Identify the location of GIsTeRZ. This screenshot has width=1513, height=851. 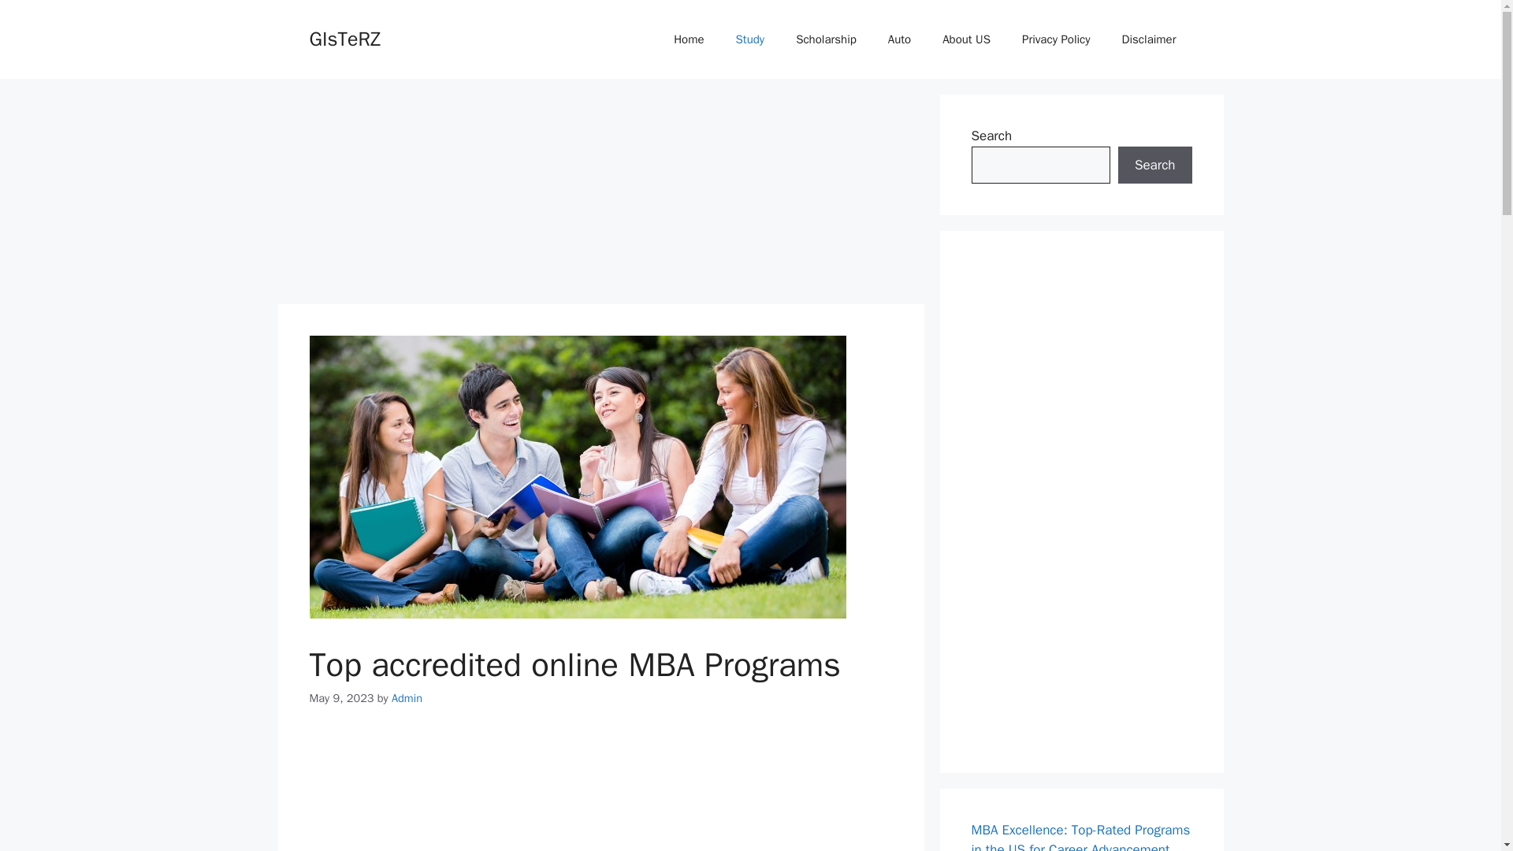
(344, 38).